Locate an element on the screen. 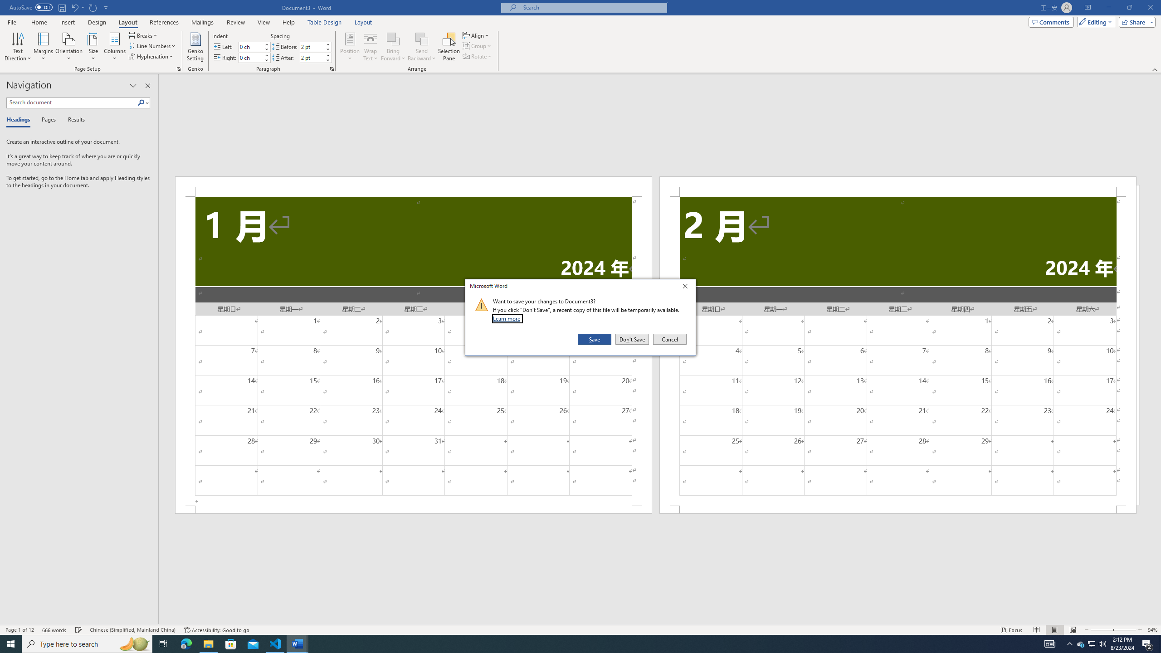 The image size is (1161, 653). Word - 2 running windows is located at coordinates (298, 644).